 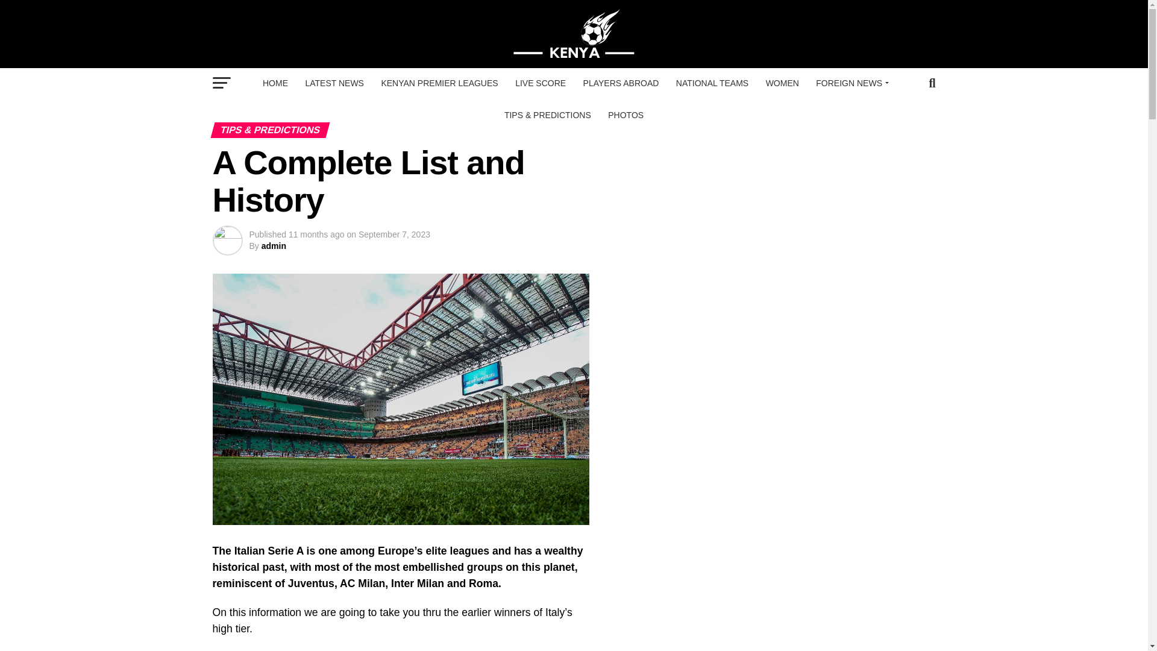 I want to click on PLAYERS ABROAD, so click(x=621, y=83).